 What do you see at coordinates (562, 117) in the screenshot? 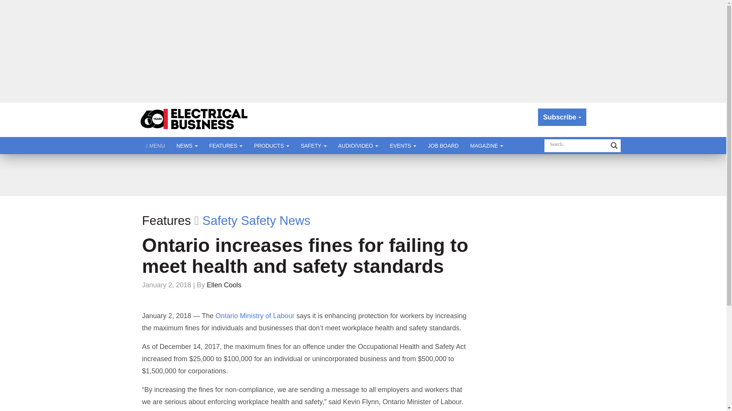
I see `Subscribe` at bounding box center [562, 117].